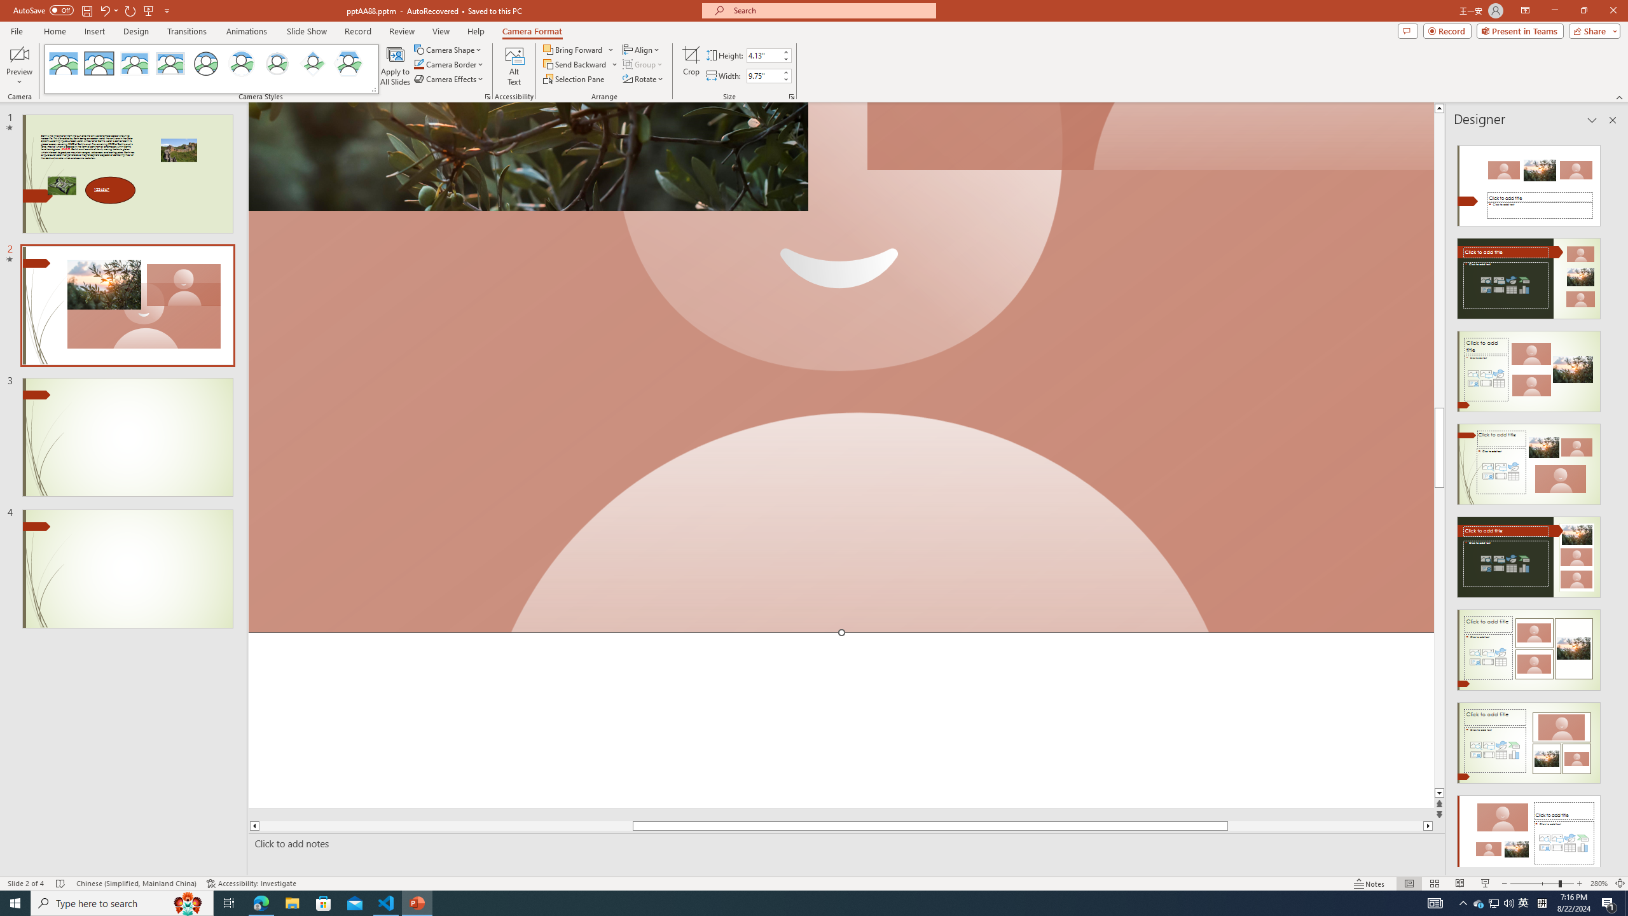 The width and height of the screenshot is (1628, 916). I want to click on Camera Format, so click(532, 31).